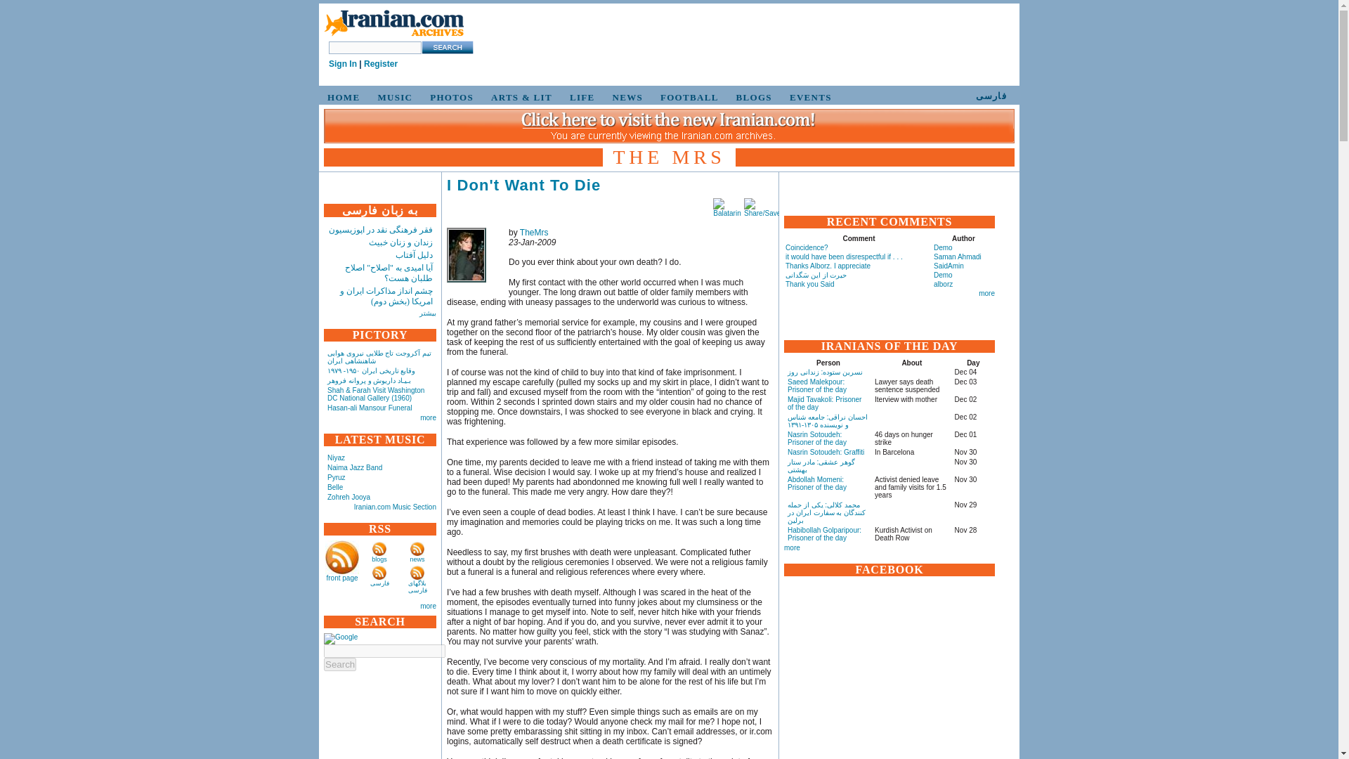 This screenshot has height=759, width=1349. Describe the element at coordinates (336, 457) in the screenshot. I see `Niyaz` at that location.